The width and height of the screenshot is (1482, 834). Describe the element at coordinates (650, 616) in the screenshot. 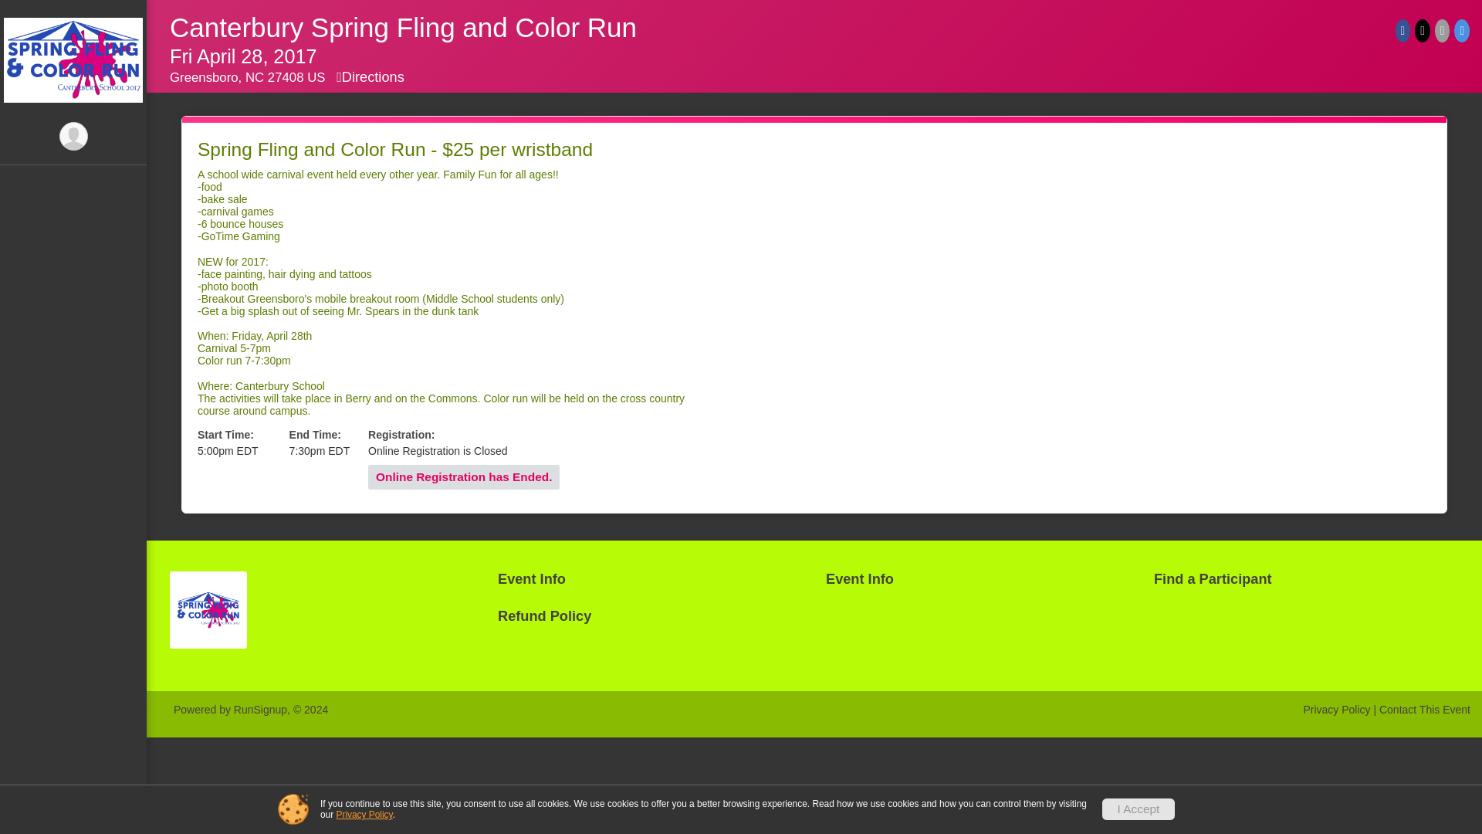

I see `Refund Policy` at that location.